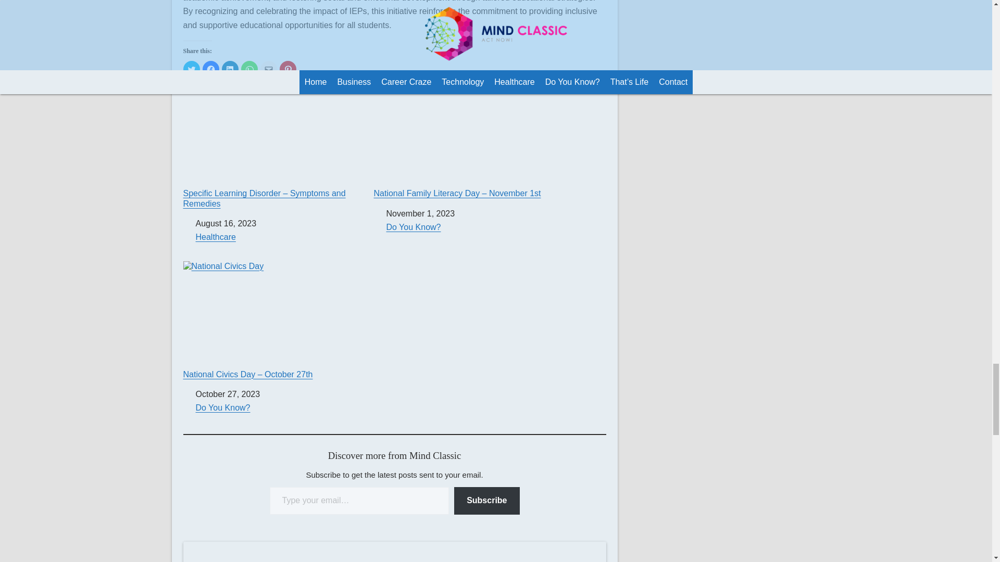 The image size is (1000, 562). Describe the element at coordinates (268, 69) in the screenshot. I see `Click to share on Email` at that location.